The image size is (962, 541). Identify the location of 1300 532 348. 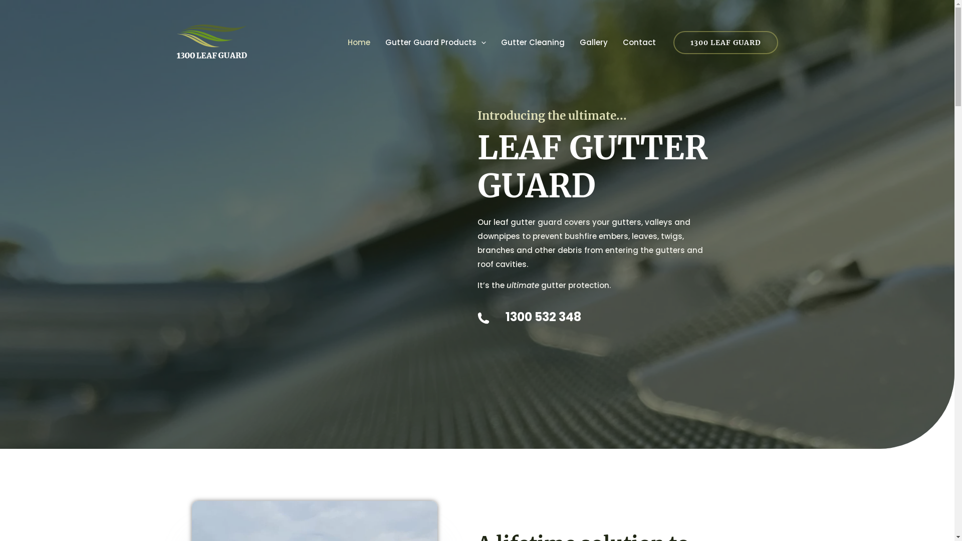
(620, 318).